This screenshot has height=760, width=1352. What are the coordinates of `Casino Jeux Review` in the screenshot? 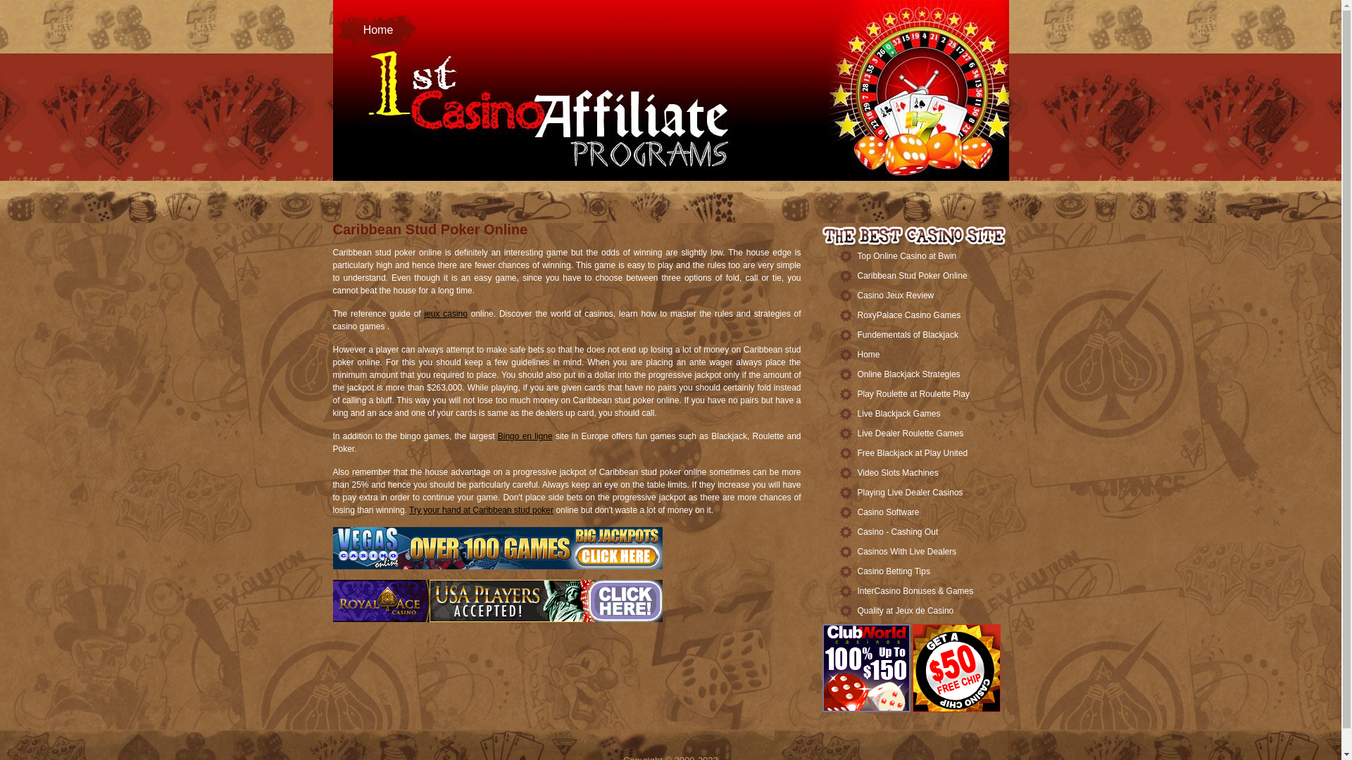 It's located at (896, 296).